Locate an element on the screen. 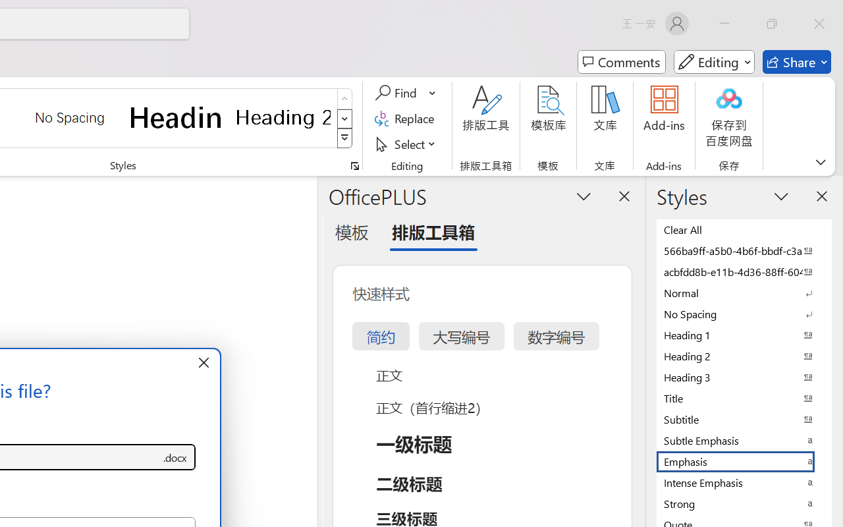 The image size is (843, 527). Emphasis is located at coordinates (744, 461).